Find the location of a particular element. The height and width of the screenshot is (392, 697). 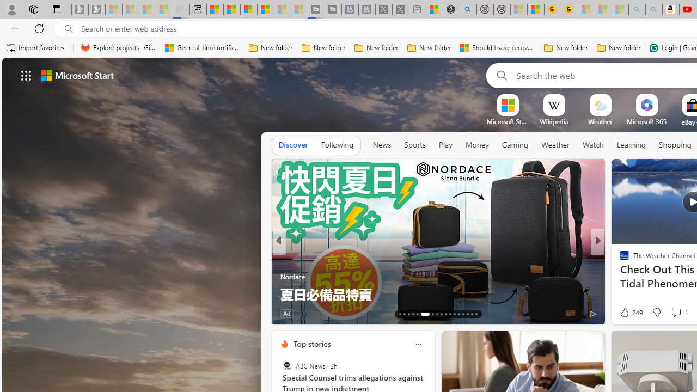

Money is located at coordinates (477, 145).